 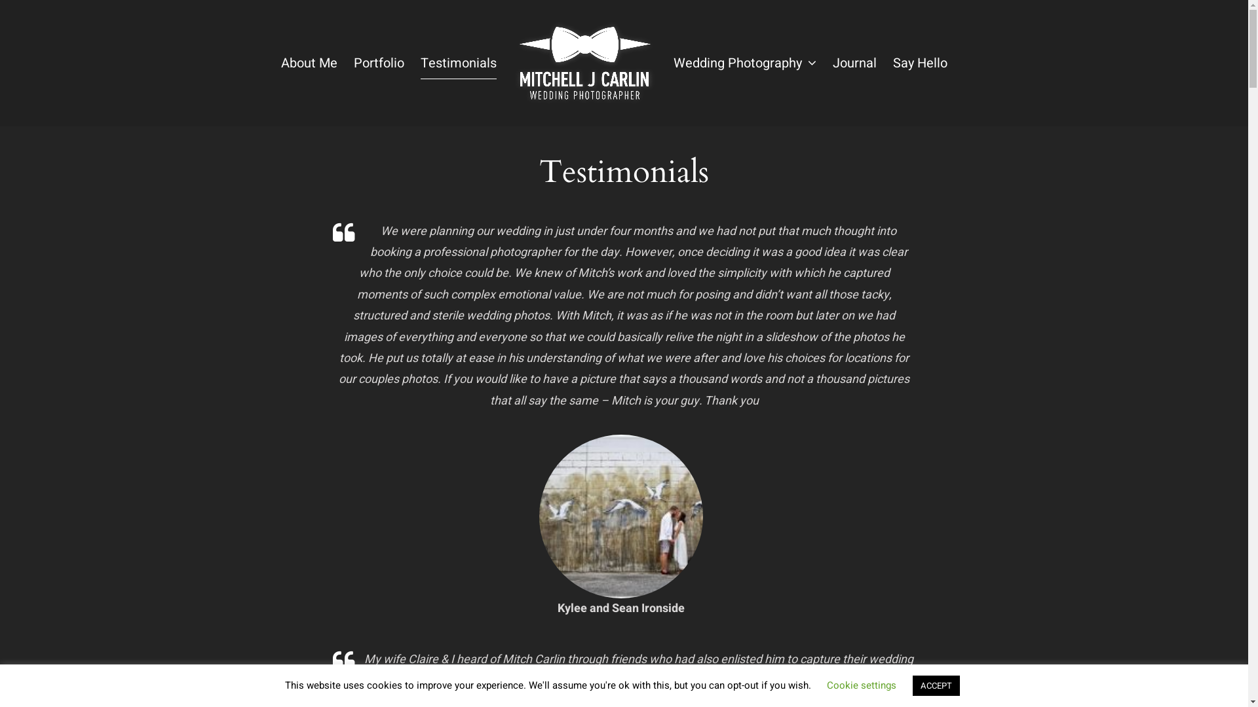 I want to click on Journal, so click(x=854, y=63).